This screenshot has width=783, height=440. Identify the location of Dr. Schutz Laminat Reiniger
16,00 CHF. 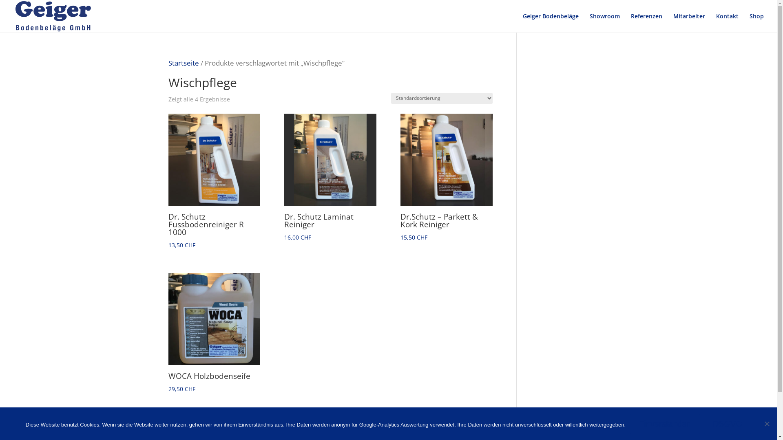
(330, 178).